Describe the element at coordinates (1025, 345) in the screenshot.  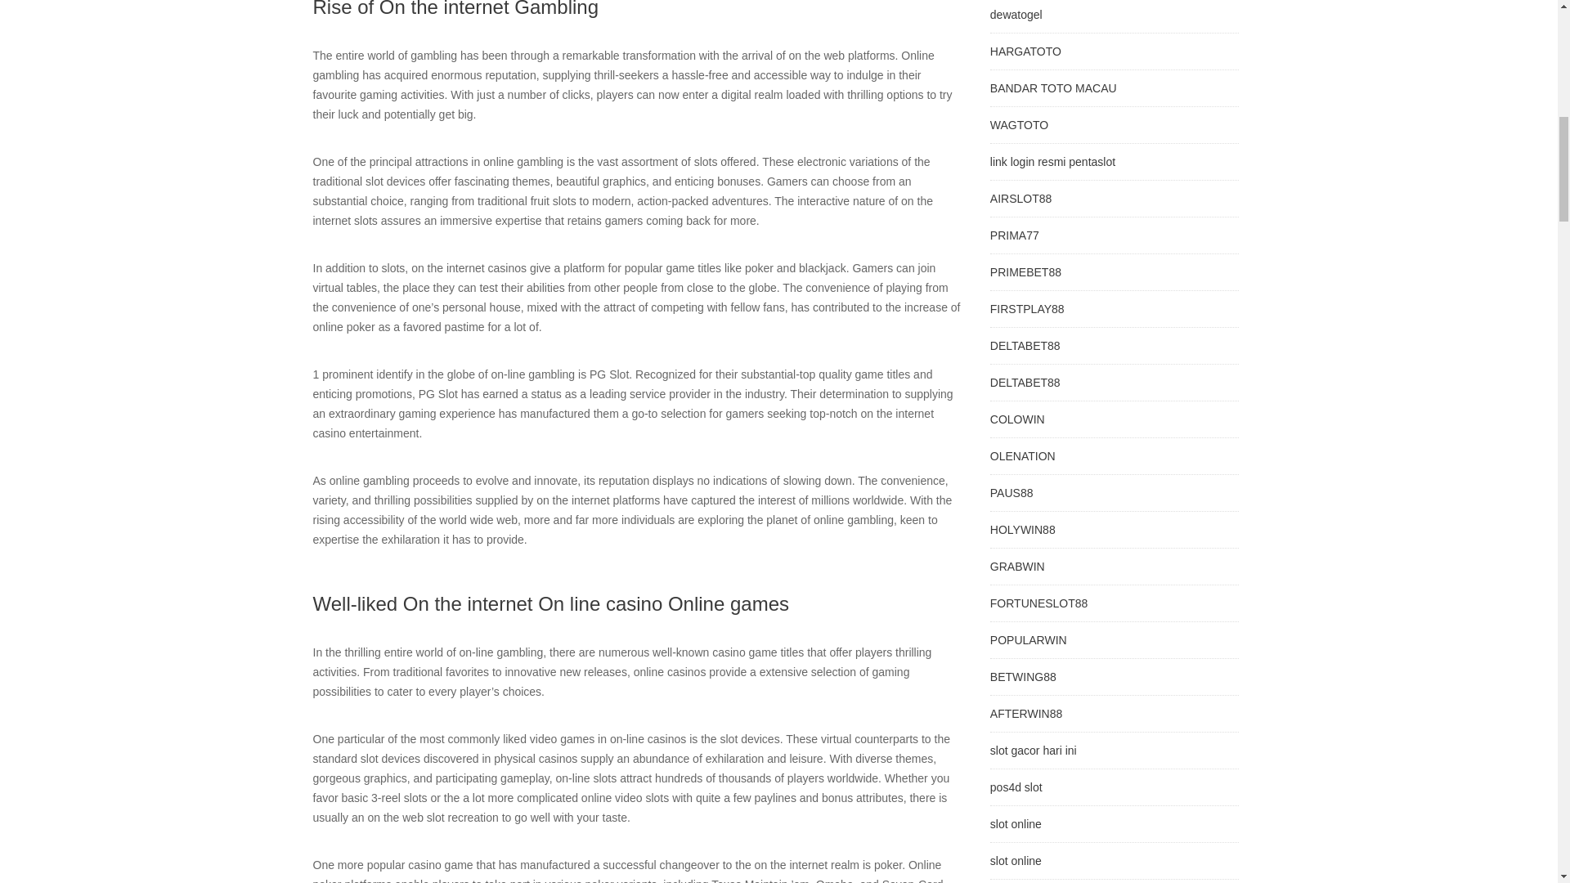
I see `DELTABET88` at that location.